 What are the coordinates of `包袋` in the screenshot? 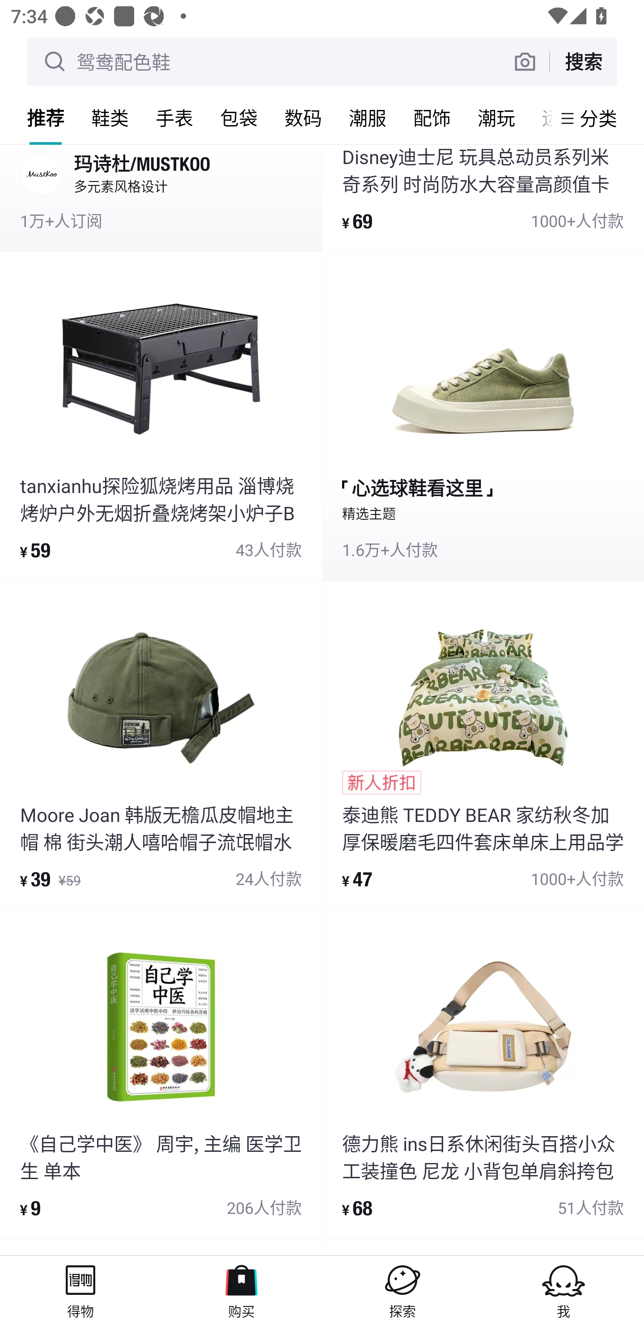 It's located at (239, 118).